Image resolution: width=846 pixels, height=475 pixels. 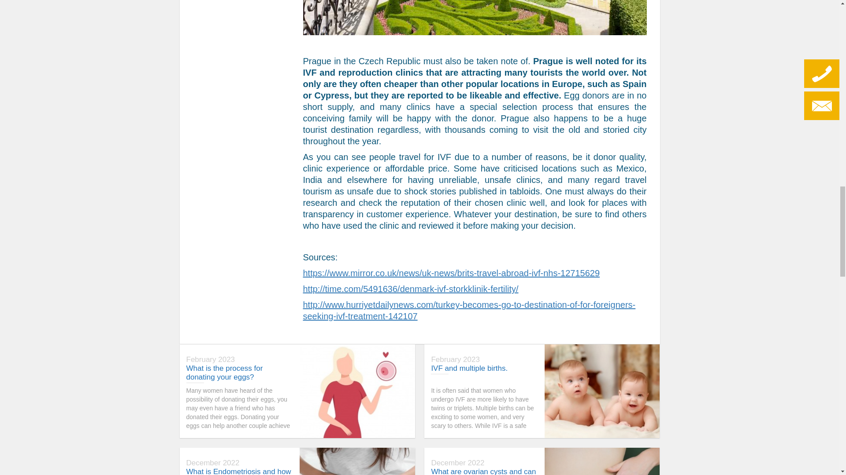 What do you see at coordinates (602, 461) in the screenshot?
I see `ovarian cysts` at bounding box center [602, 461].